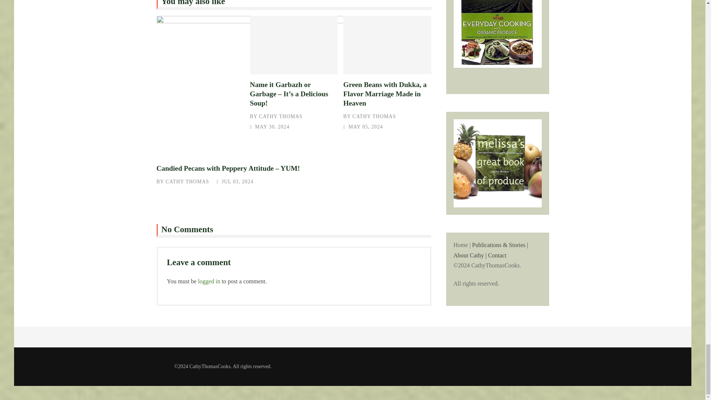  What do you see at coordinates (387, 45) in the screenshot?
I see `Green Beans with Dukka, a Flavor Marriage Made in Heaven` at bounding box center [387, 45].